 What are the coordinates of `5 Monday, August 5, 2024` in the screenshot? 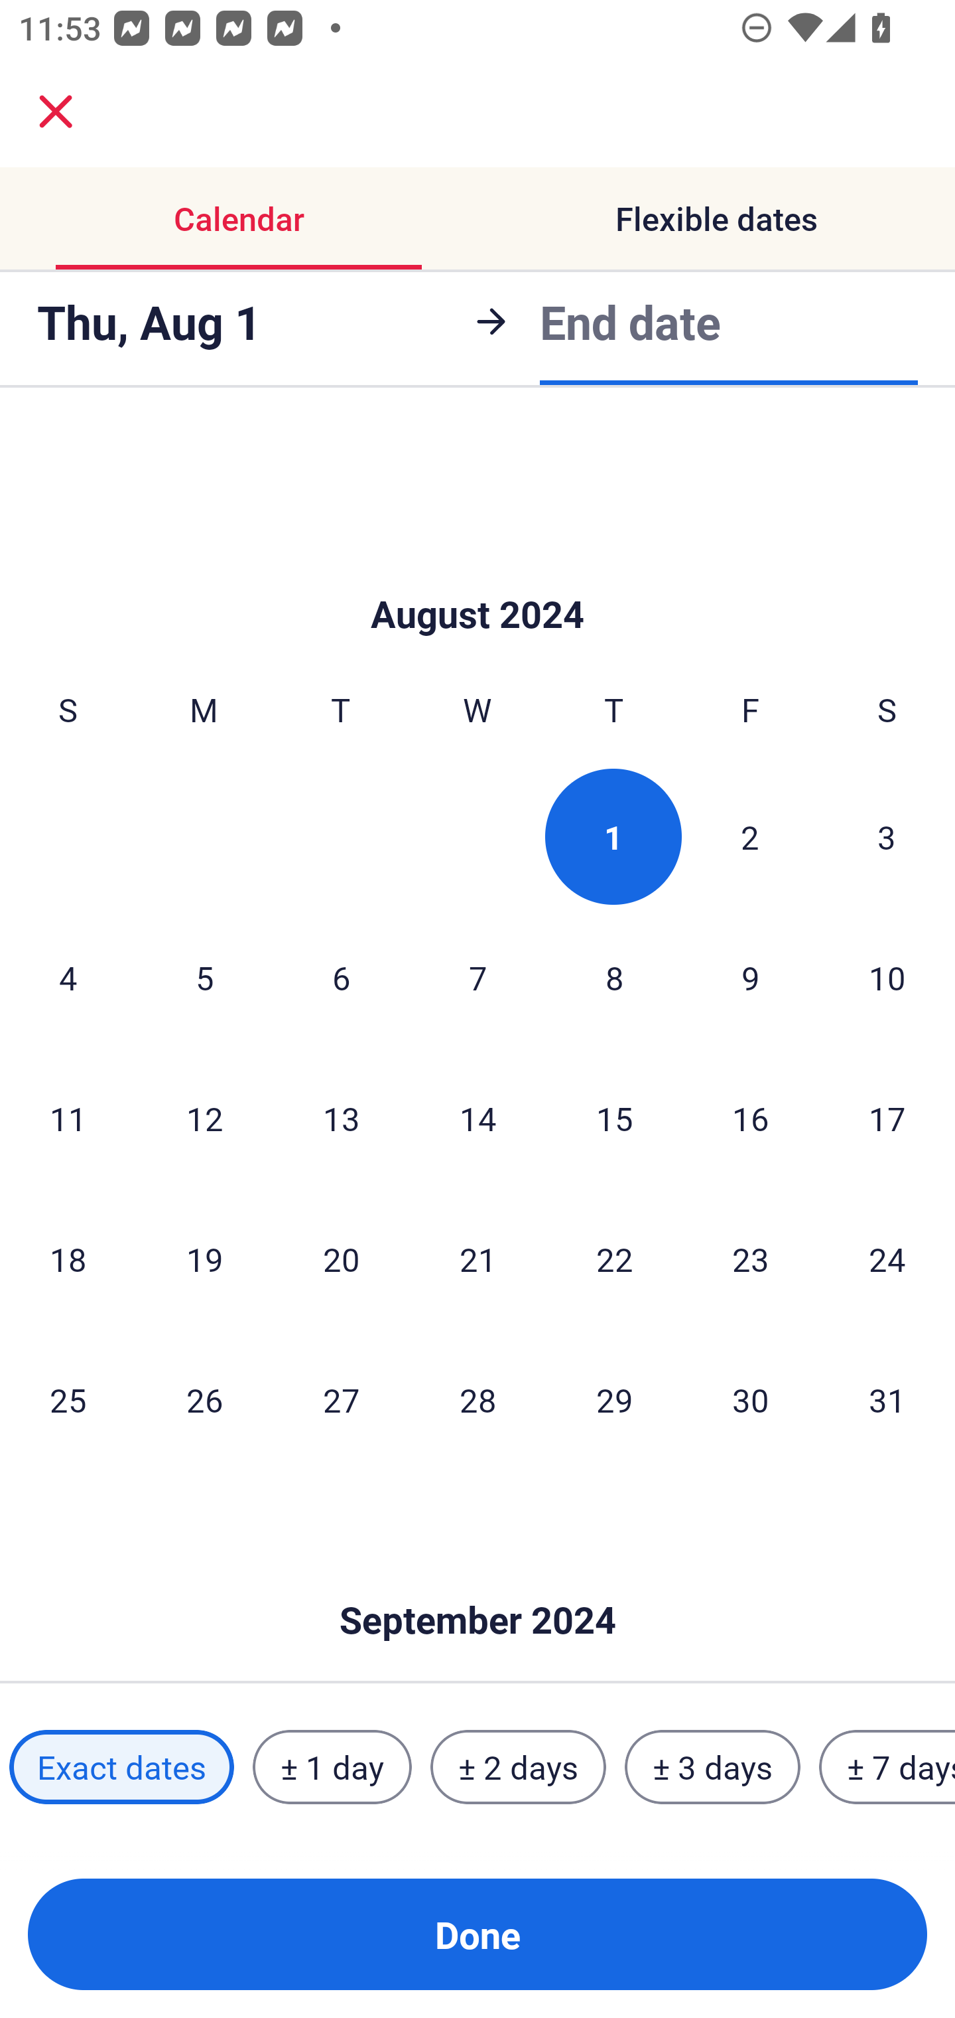 It's located at (204, 977).